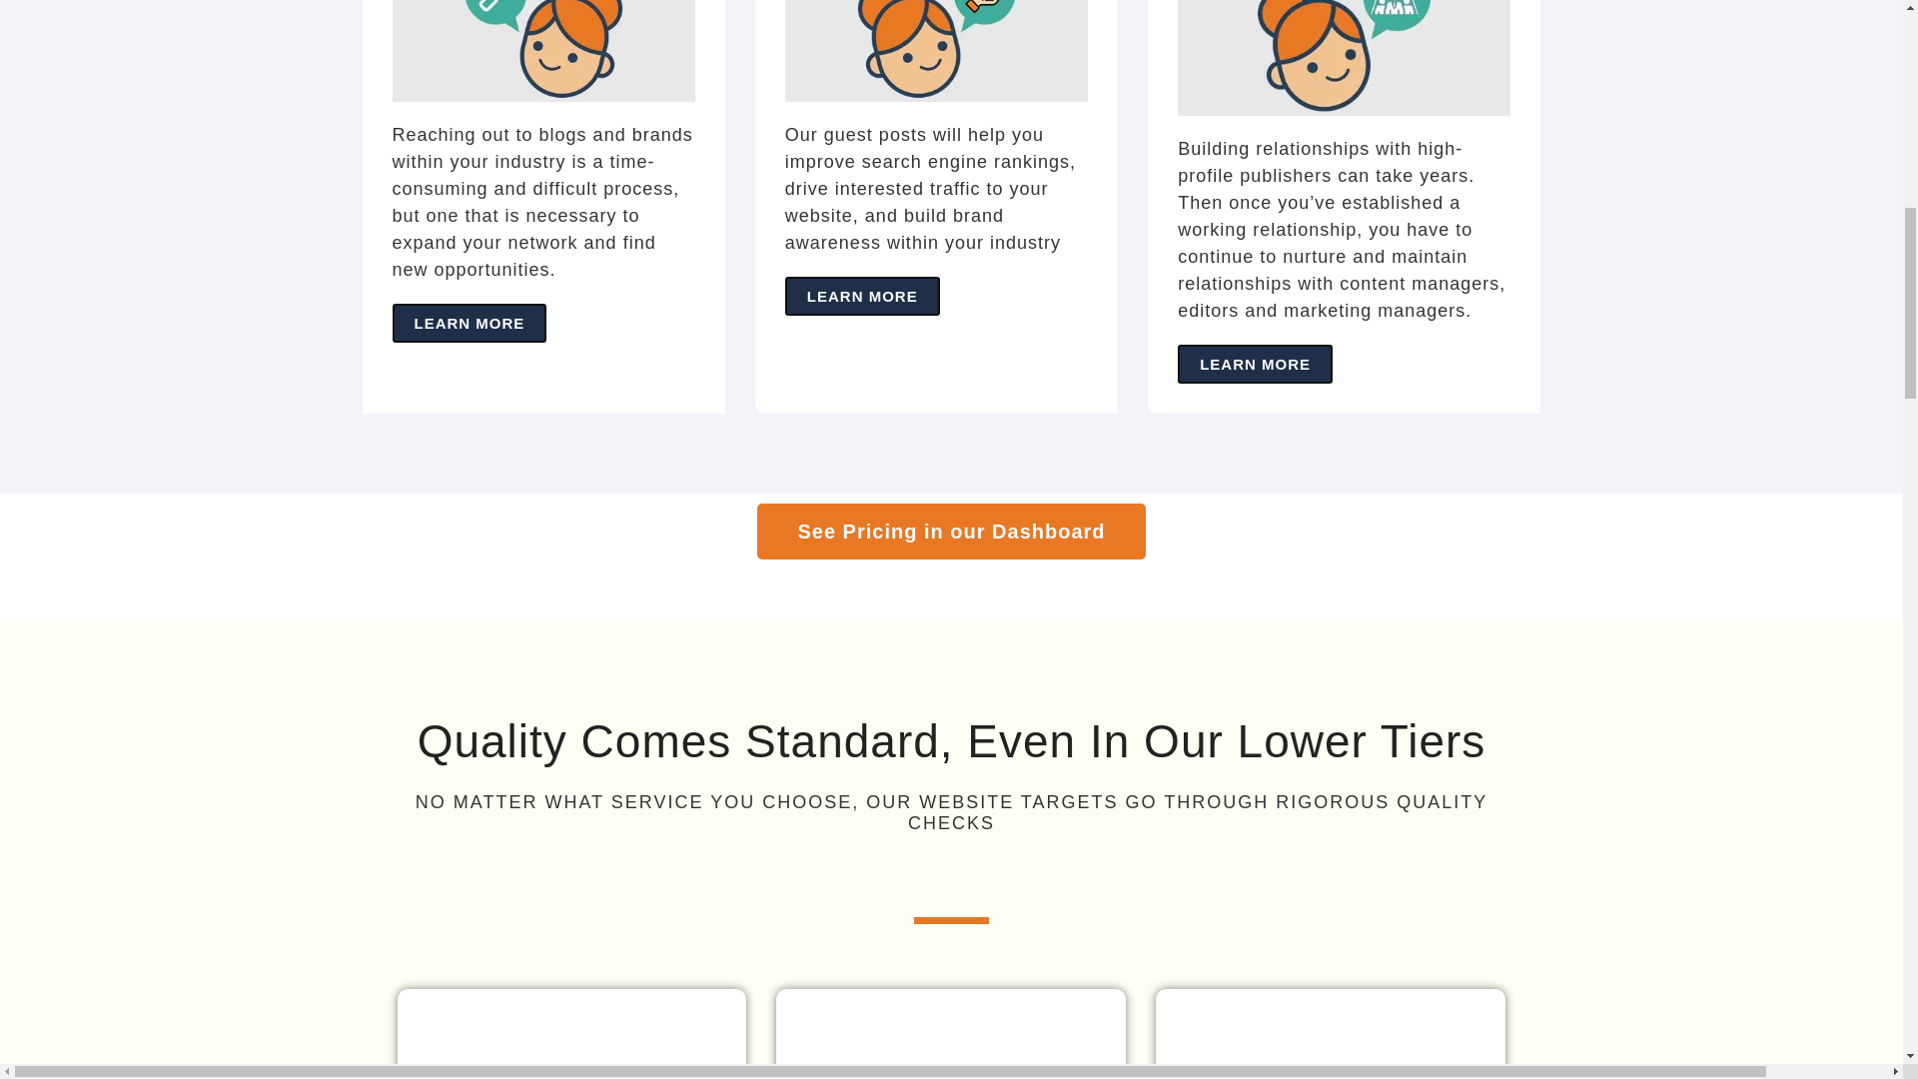 The width and height of the screenshot is (1918, 1079). I want to click on authority-icon, so click(571, 1059).